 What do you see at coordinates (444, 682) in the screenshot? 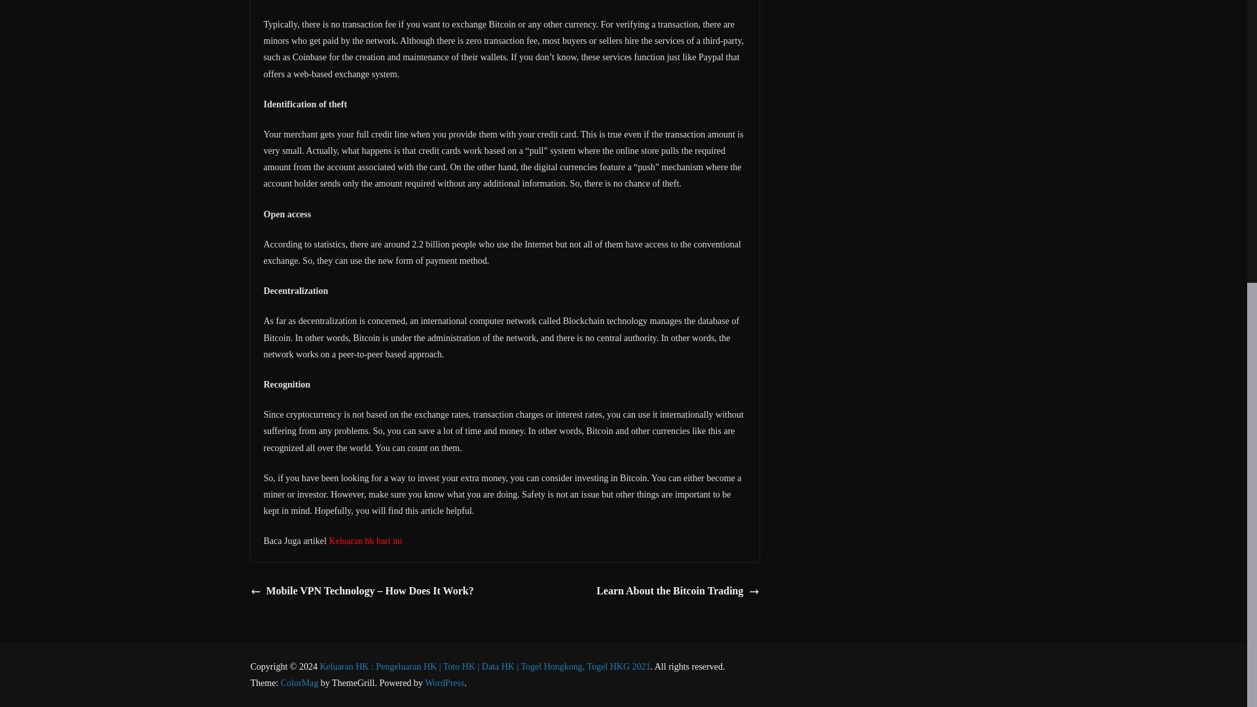
I see `WordPress` at bounding box center [444, 682].